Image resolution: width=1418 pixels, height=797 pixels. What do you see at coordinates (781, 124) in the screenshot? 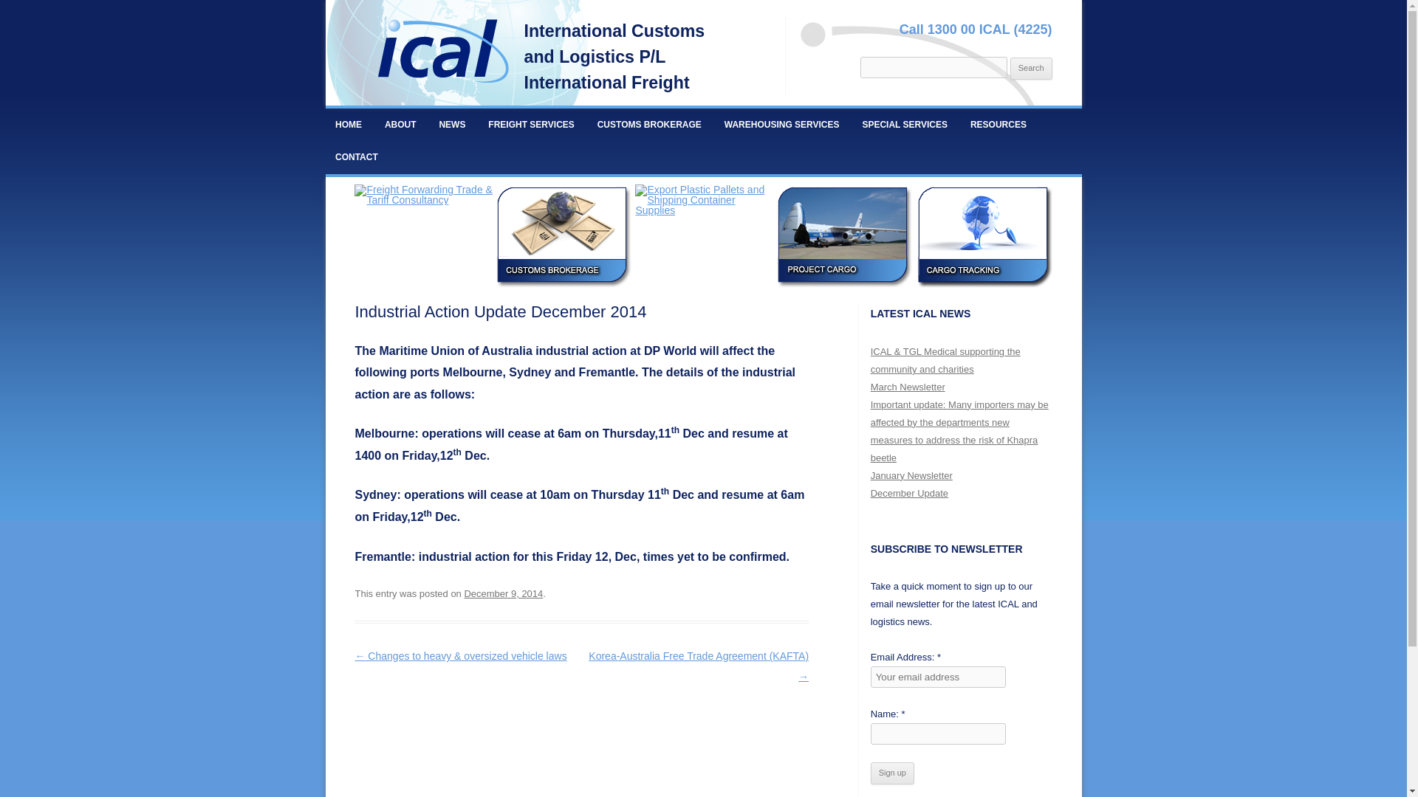
I see `WAREHOUSING SERVICES` at bounding box center [781, 124].